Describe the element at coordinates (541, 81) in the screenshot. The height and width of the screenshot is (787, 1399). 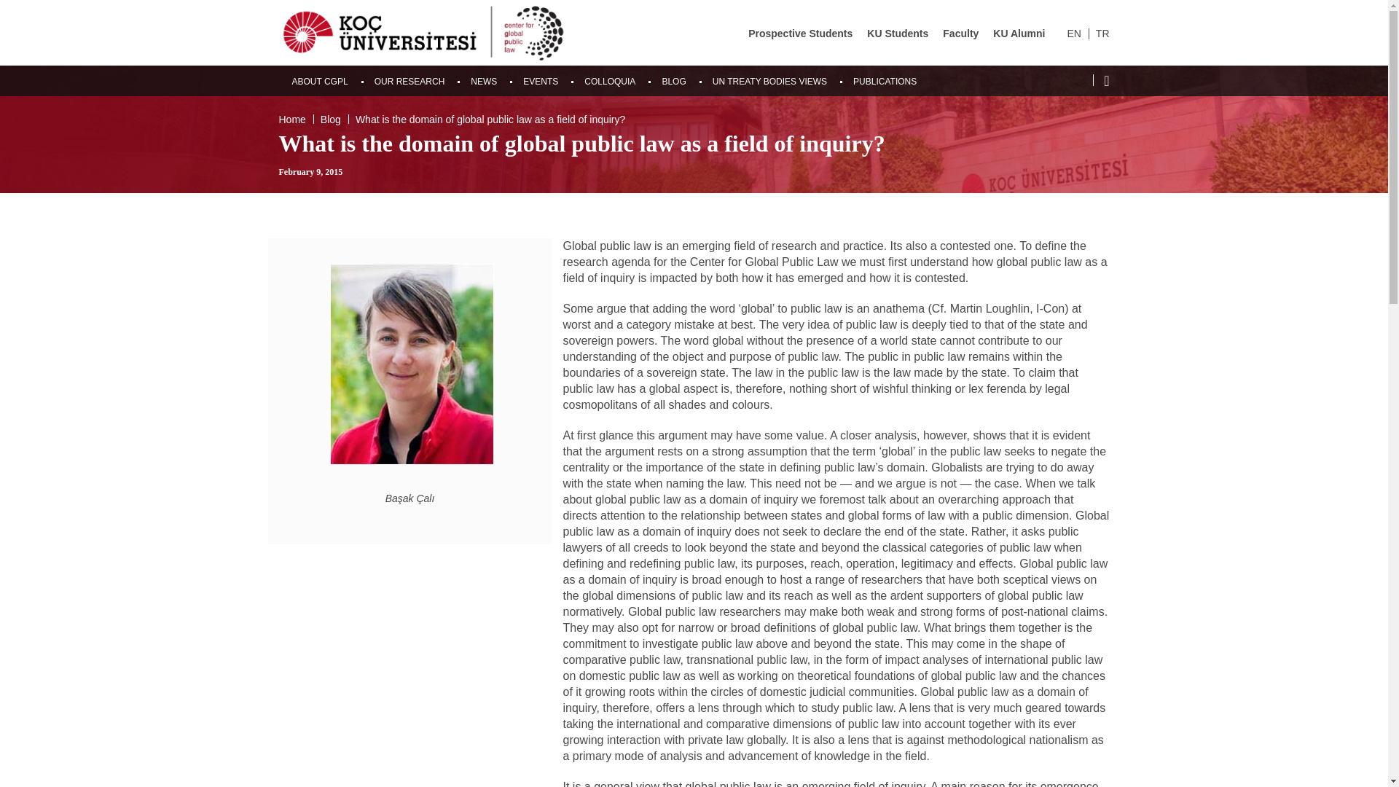
I see `EVENTS` at that location.